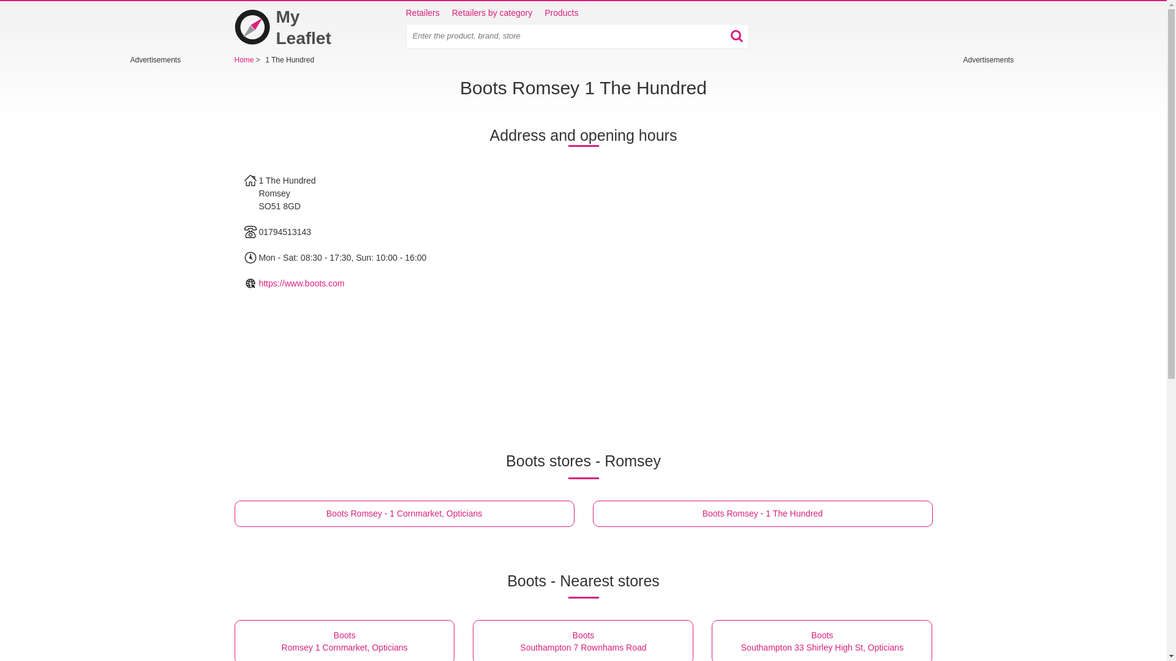 The image size is (1176, 661). Describe the element at coordinates (295, 27) in the screenshot. I see `My Leaflet` at that location.